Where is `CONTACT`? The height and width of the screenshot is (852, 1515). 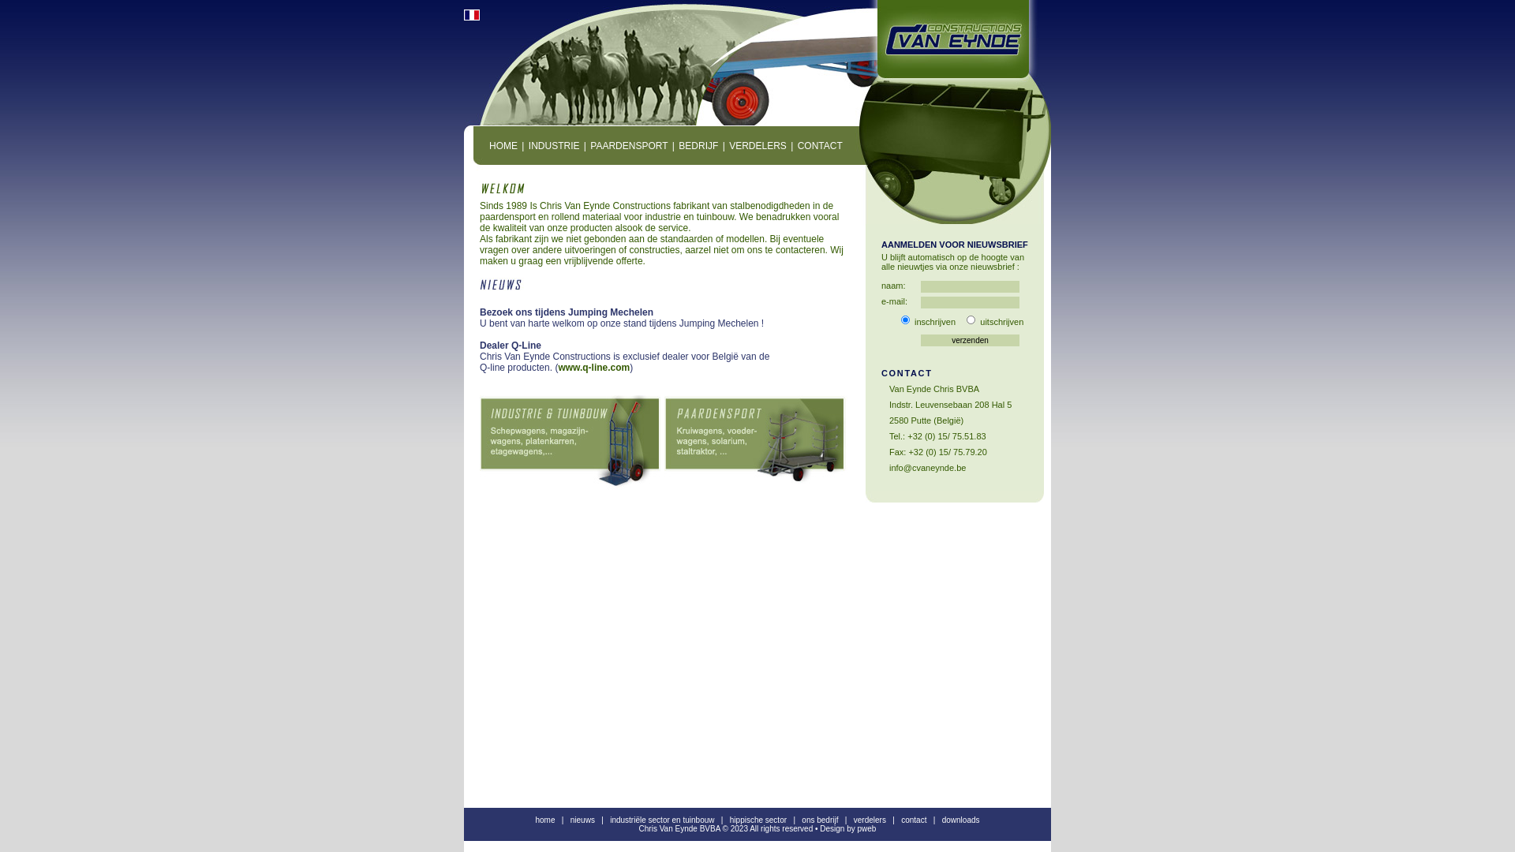
CONTACT is located at coordinates (821, 146).